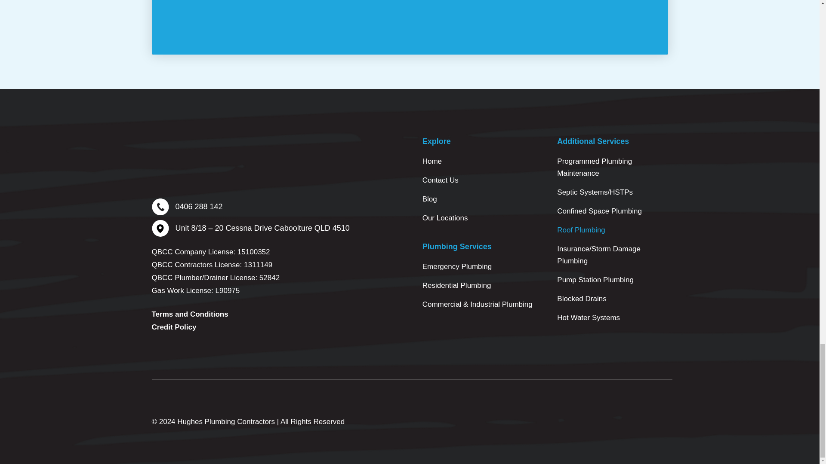 This screenshot has height=464, width=826. I want to click on www.localsearch.com.au, so click(250, 353).